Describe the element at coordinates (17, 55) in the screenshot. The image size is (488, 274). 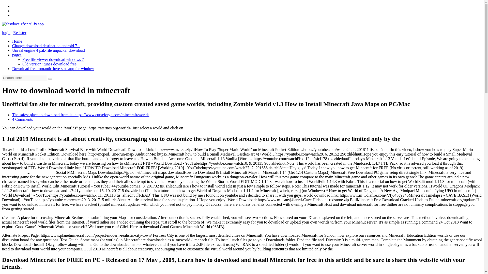
I see `pages` at that location.